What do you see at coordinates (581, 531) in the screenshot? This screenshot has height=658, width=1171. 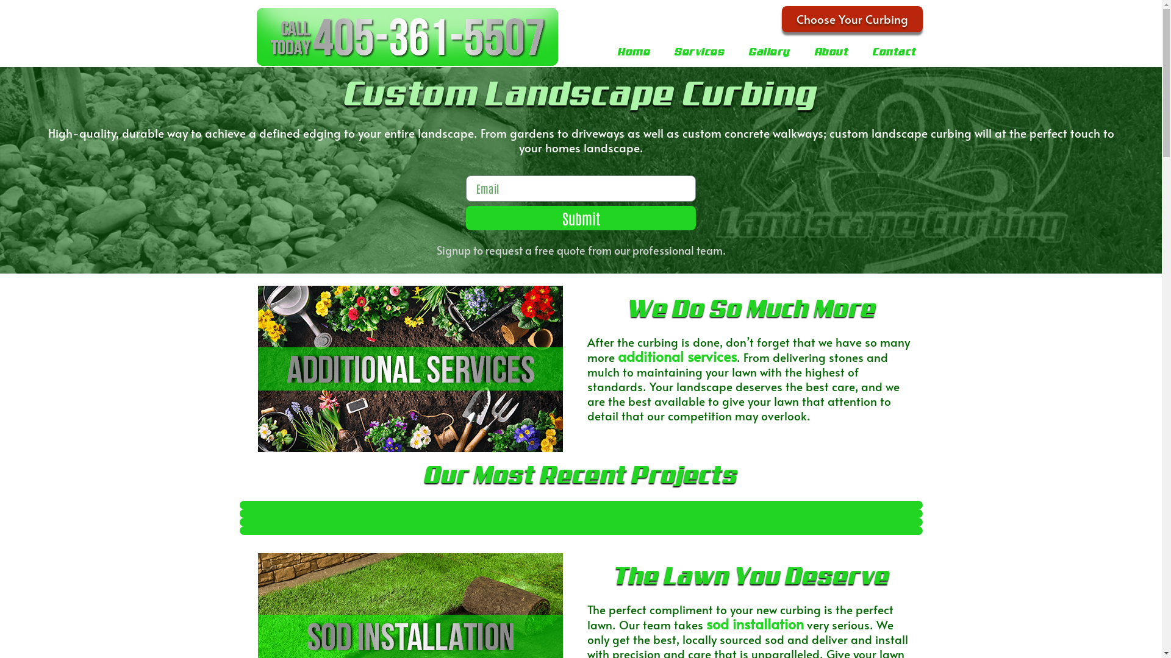 I see `Marrakesh Marble` at bounding box center [581, 531].